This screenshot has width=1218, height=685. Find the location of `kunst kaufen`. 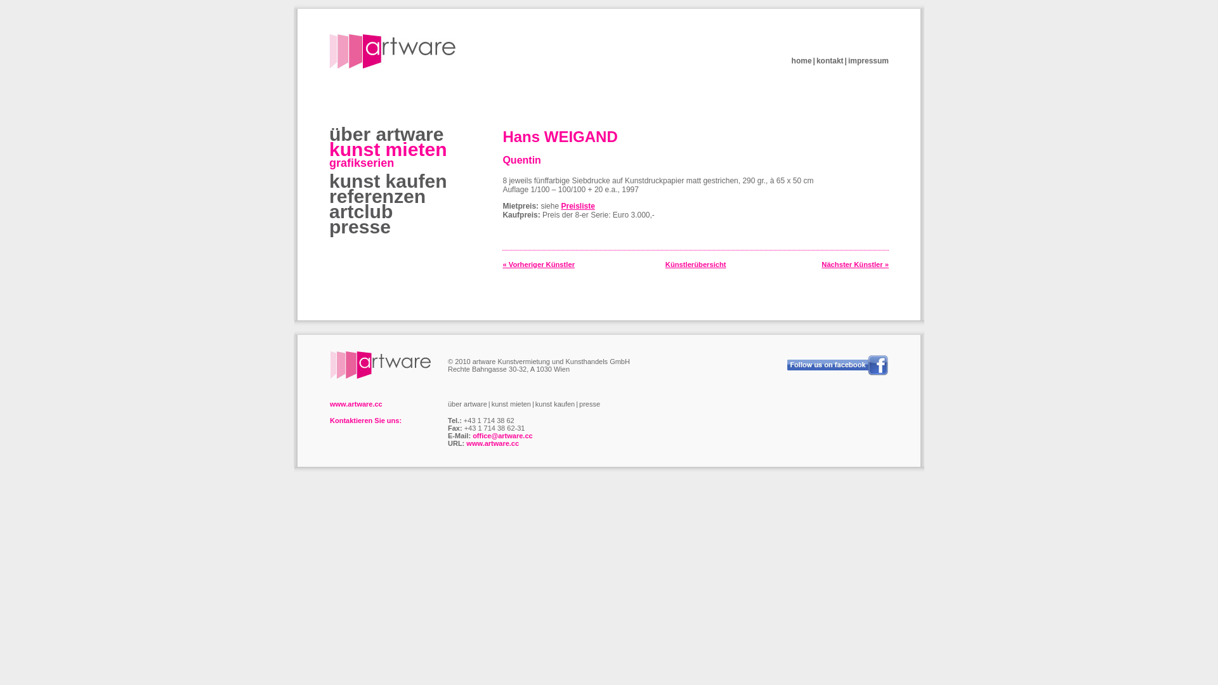

kunst kaufen is located at coordinates (388, 181).